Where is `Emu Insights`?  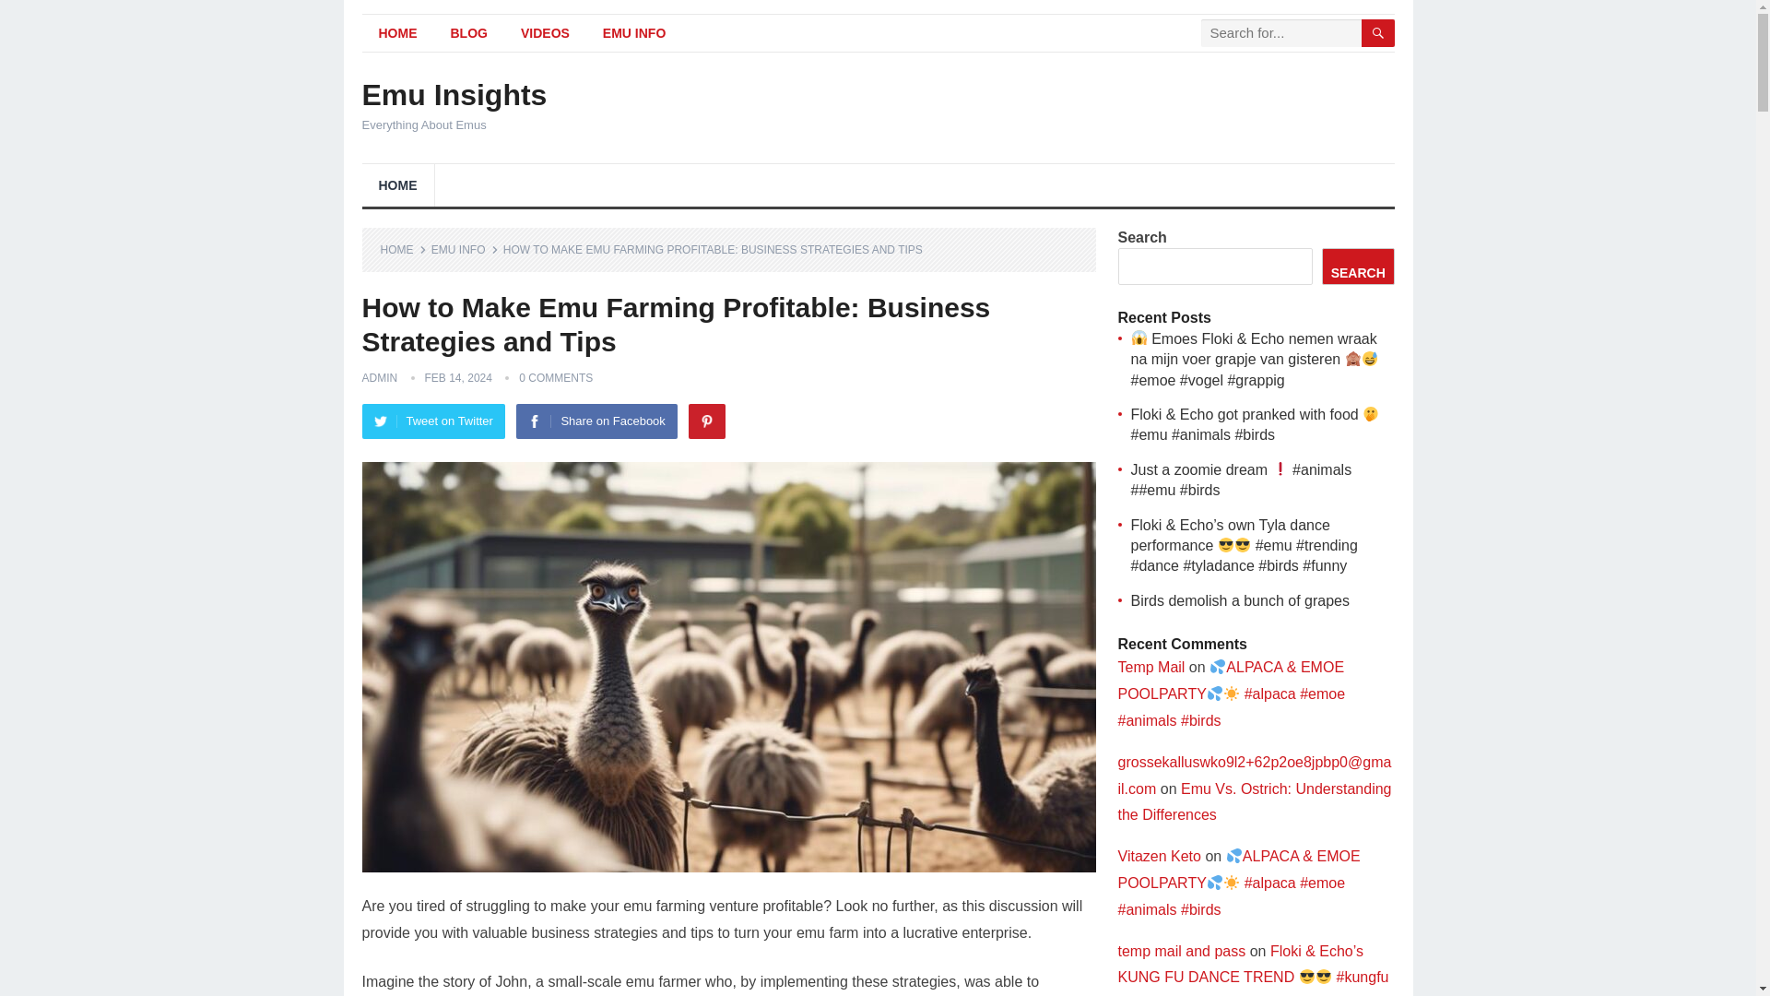
Emu Insights is located at coordinates (454, 94).